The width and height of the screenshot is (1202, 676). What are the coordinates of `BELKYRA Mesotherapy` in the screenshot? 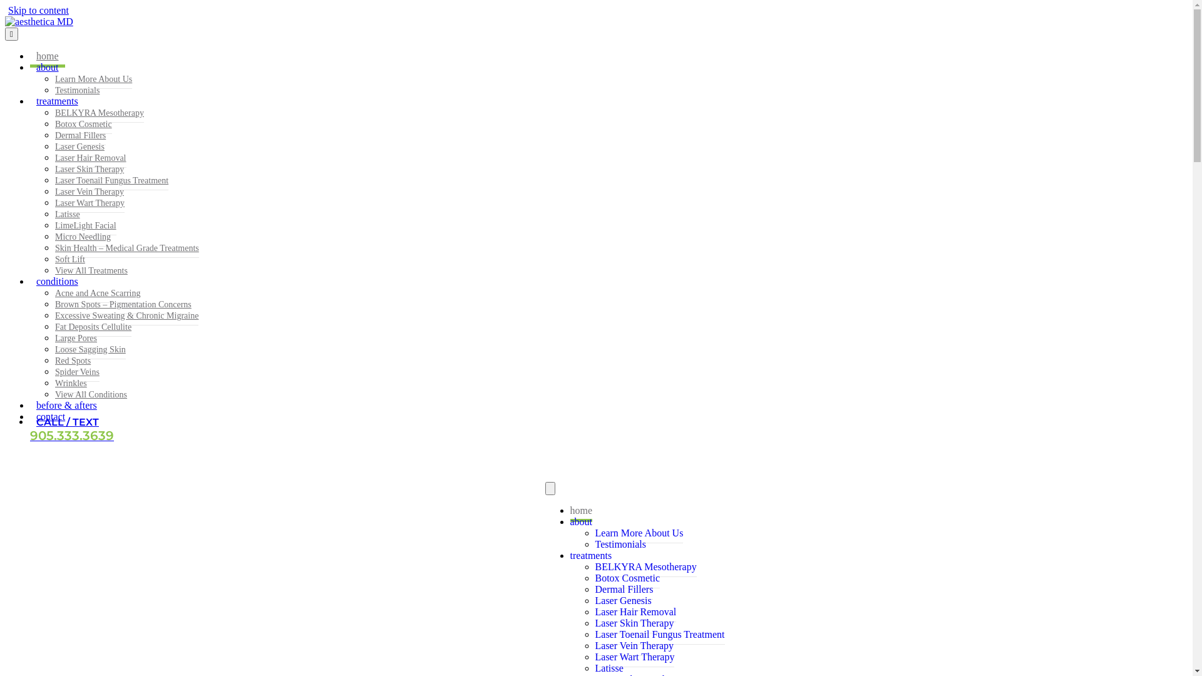 It's located at (645, 567).